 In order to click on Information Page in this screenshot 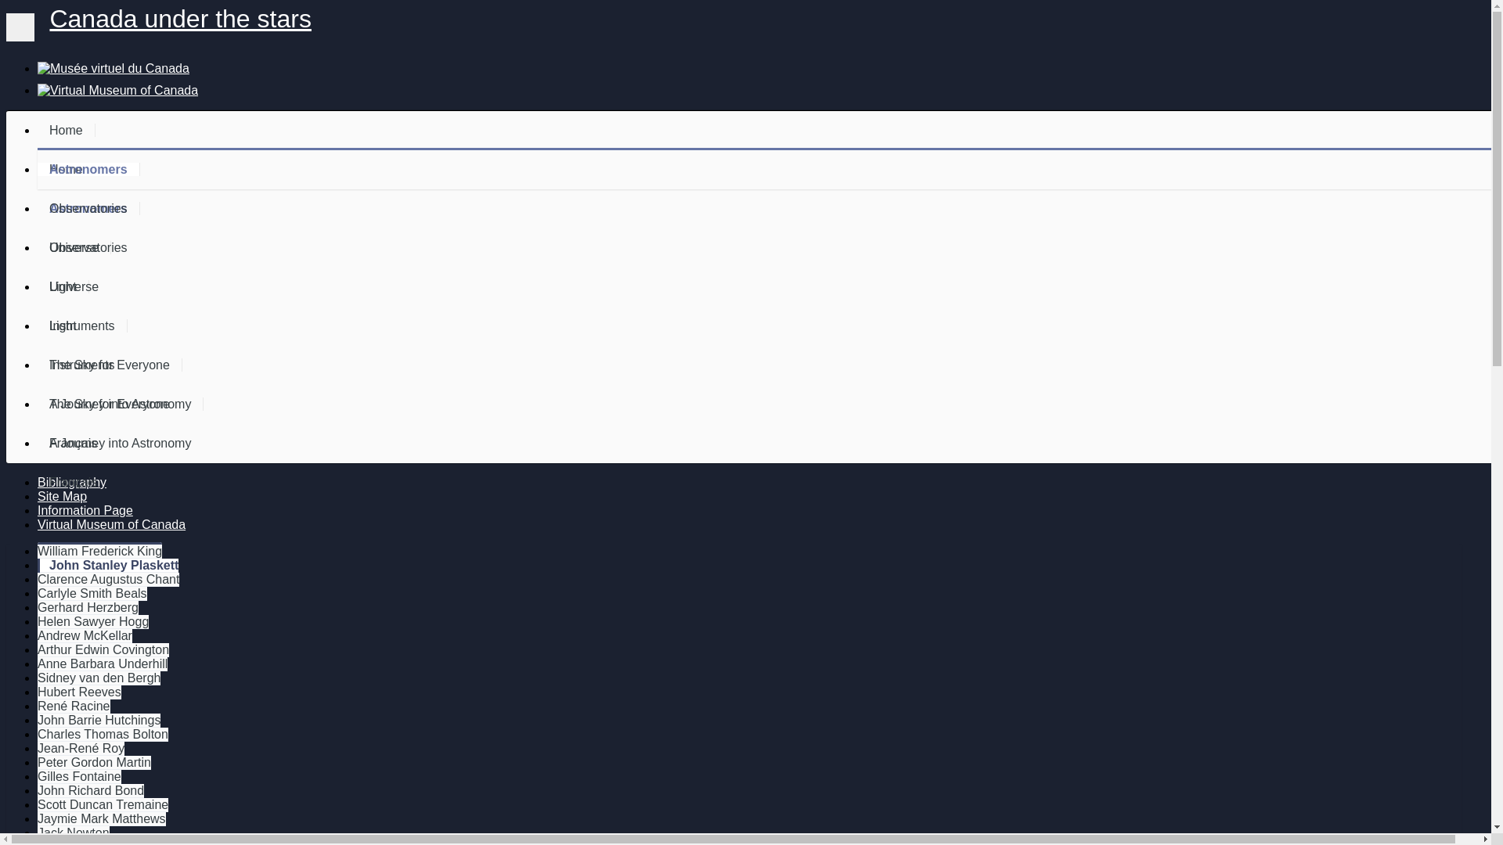, I will do `click(85, 510)`.